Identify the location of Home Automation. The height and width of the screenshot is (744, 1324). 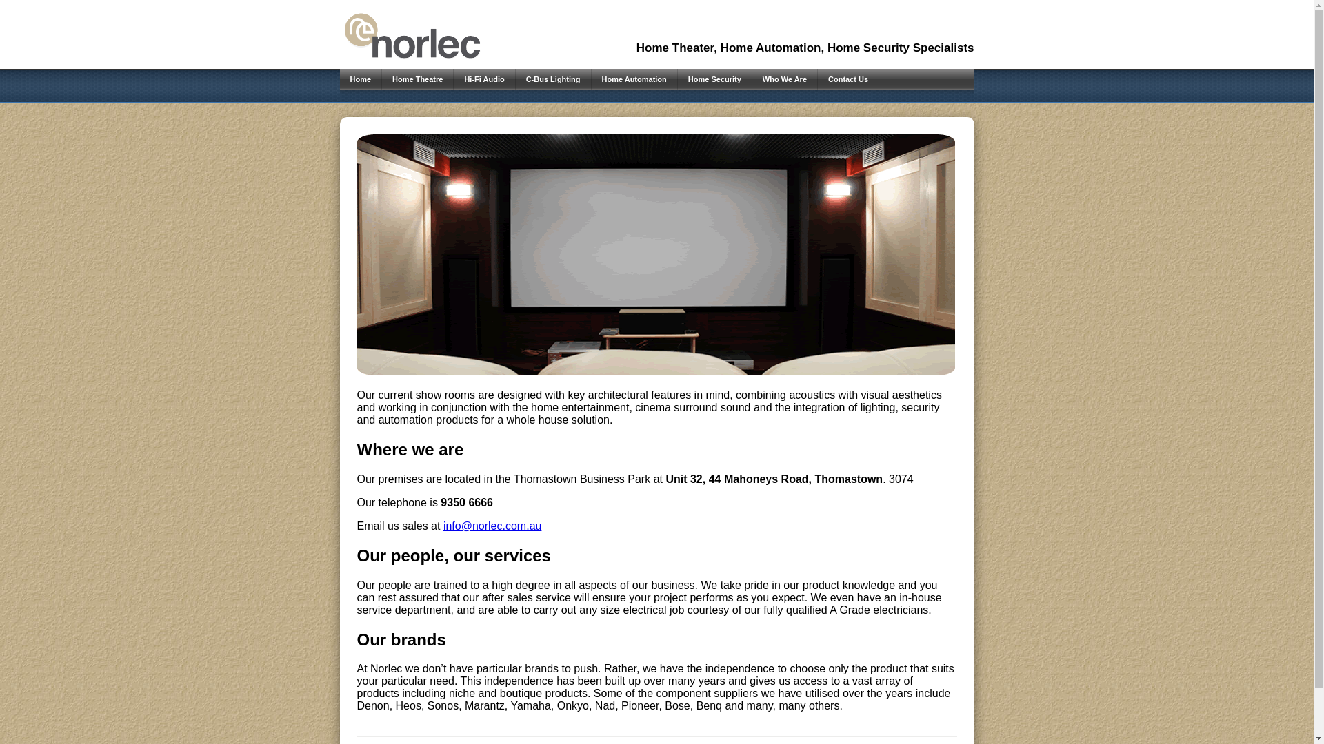
(634, 79).